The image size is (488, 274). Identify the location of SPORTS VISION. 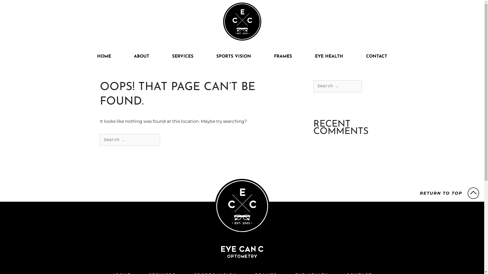
(234, 57).